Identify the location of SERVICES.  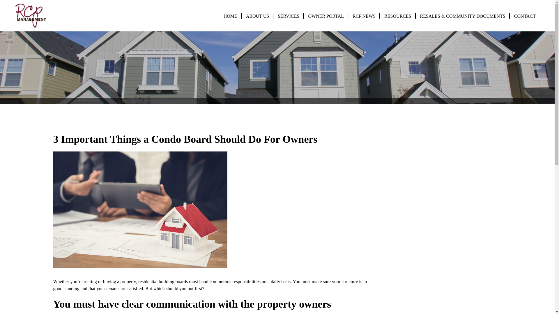
(288, 16).